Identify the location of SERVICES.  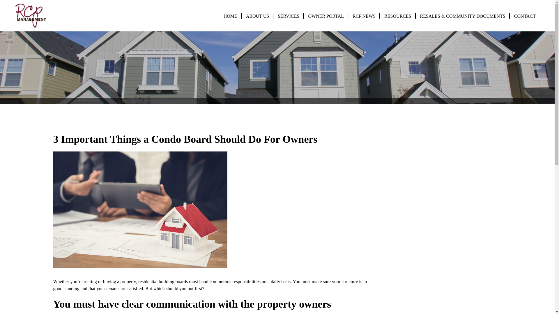
(288, 16).